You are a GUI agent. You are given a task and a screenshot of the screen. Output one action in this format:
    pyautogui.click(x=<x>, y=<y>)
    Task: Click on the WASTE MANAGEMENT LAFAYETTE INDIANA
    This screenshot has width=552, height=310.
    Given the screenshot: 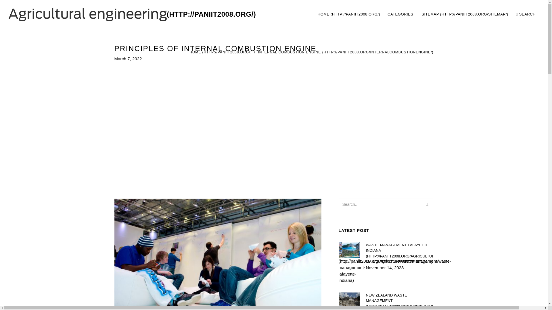 What is the action you would take?
    pyautogui.click(x=427, y=204)
    